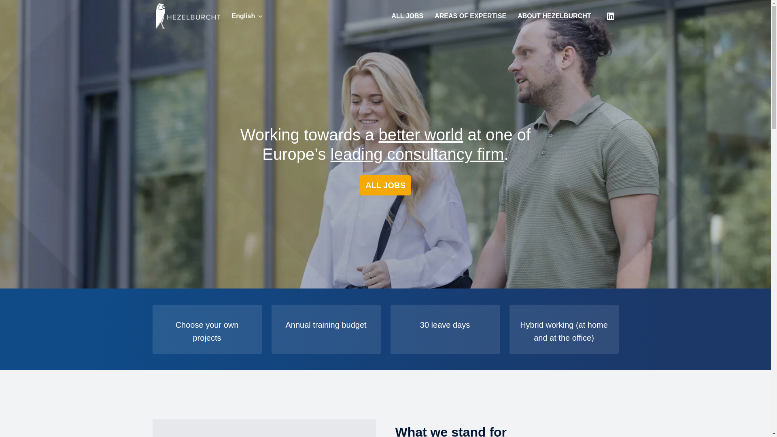  What do you see at coordinates (554, 16) in the screenshot?
I see `ABOUT HEZELBURCHT` at bounding box center [554, 16].